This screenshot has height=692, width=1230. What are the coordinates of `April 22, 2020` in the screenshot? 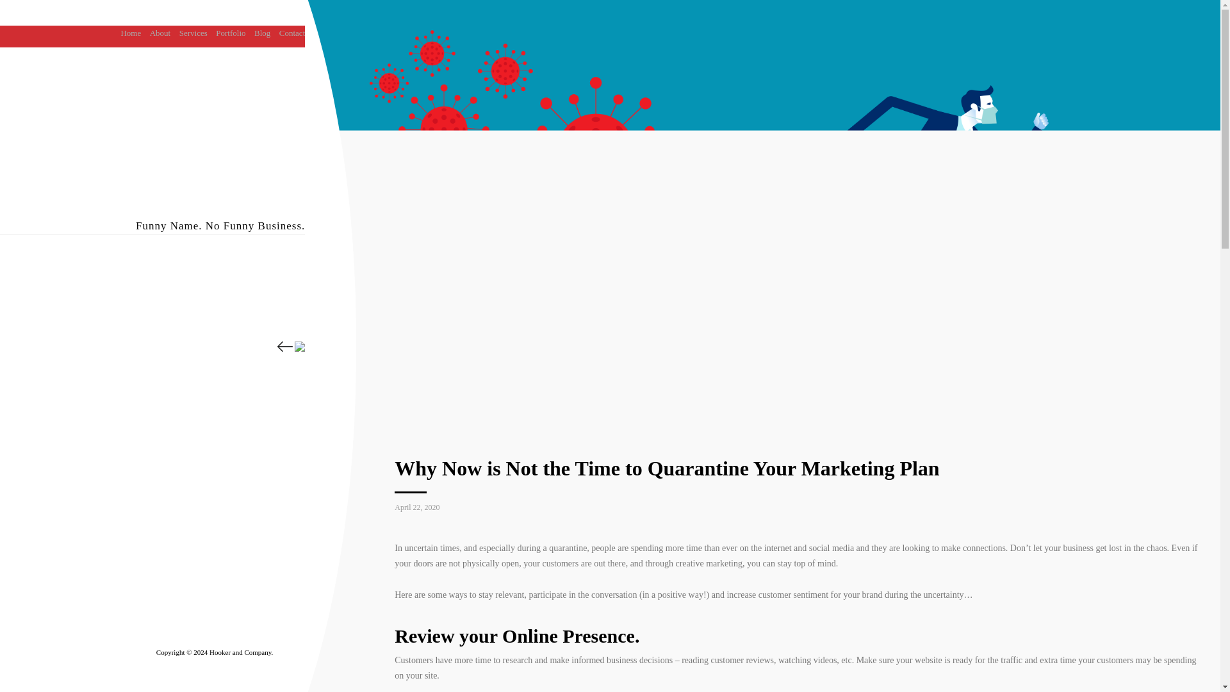 It's located at (416, 507).